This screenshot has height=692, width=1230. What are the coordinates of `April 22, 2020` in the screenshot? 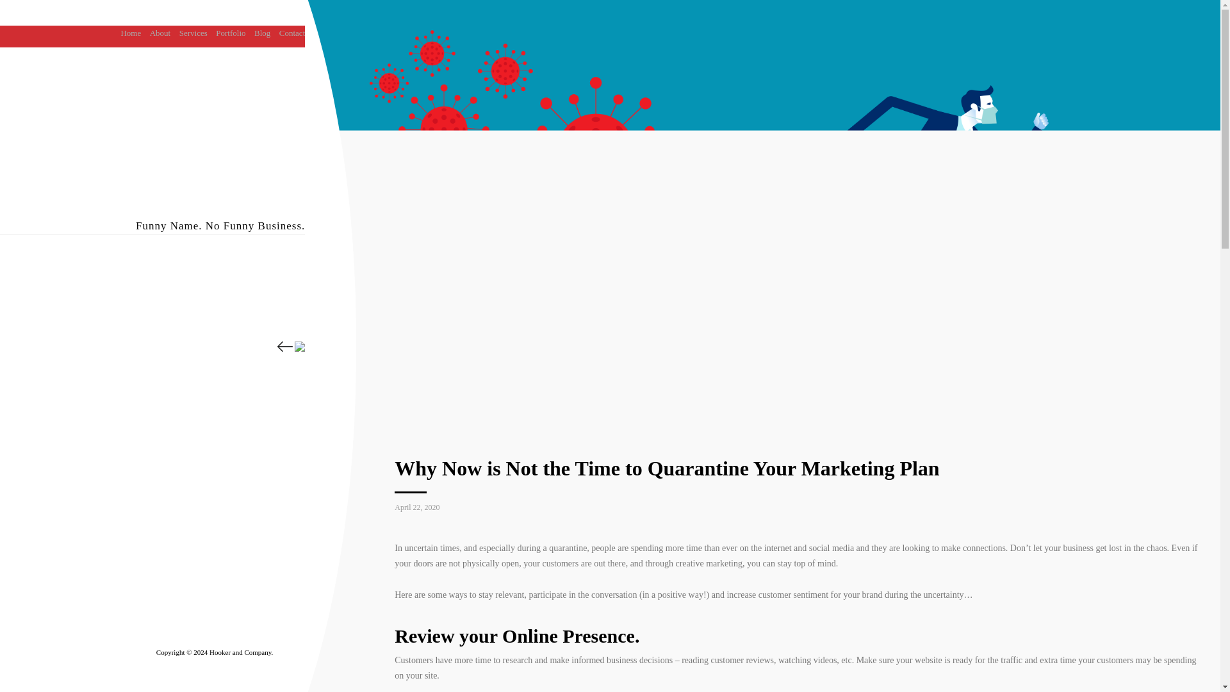 It's located at (416, 507).